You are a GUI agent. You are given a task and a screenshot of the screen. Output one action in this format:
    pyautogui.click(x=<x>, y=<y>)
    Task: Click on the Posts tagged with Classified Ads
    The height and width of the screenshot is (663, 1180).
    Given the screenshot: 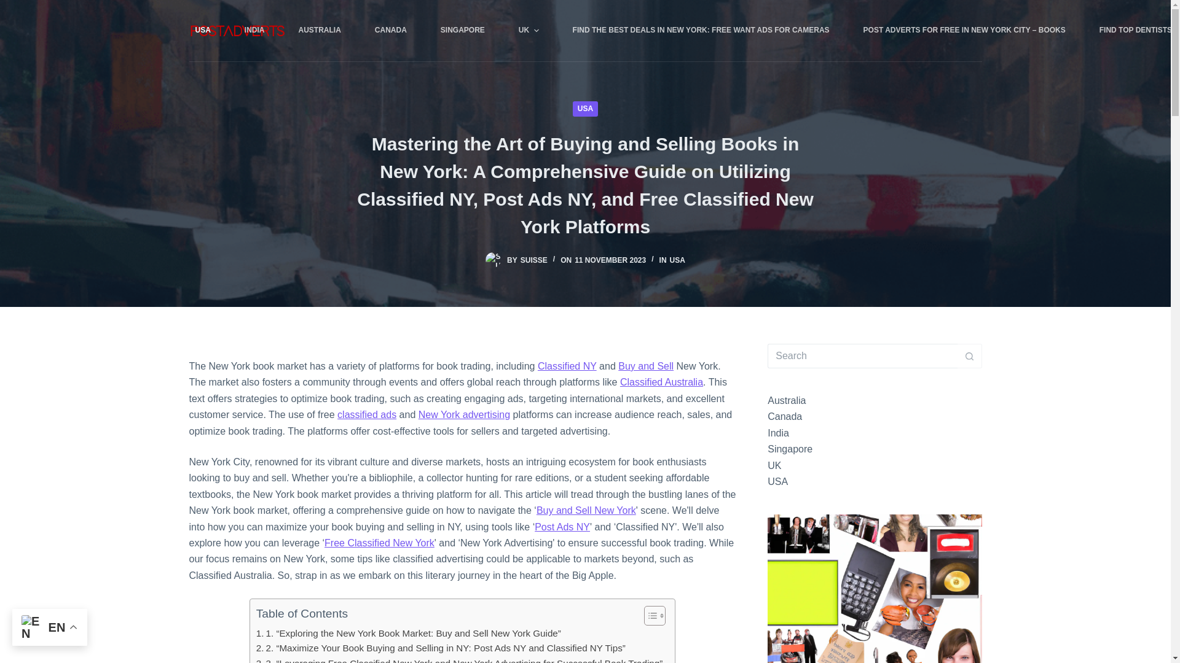 What is the action you would take?
    pyautogui.click(x=367, y=414)
    